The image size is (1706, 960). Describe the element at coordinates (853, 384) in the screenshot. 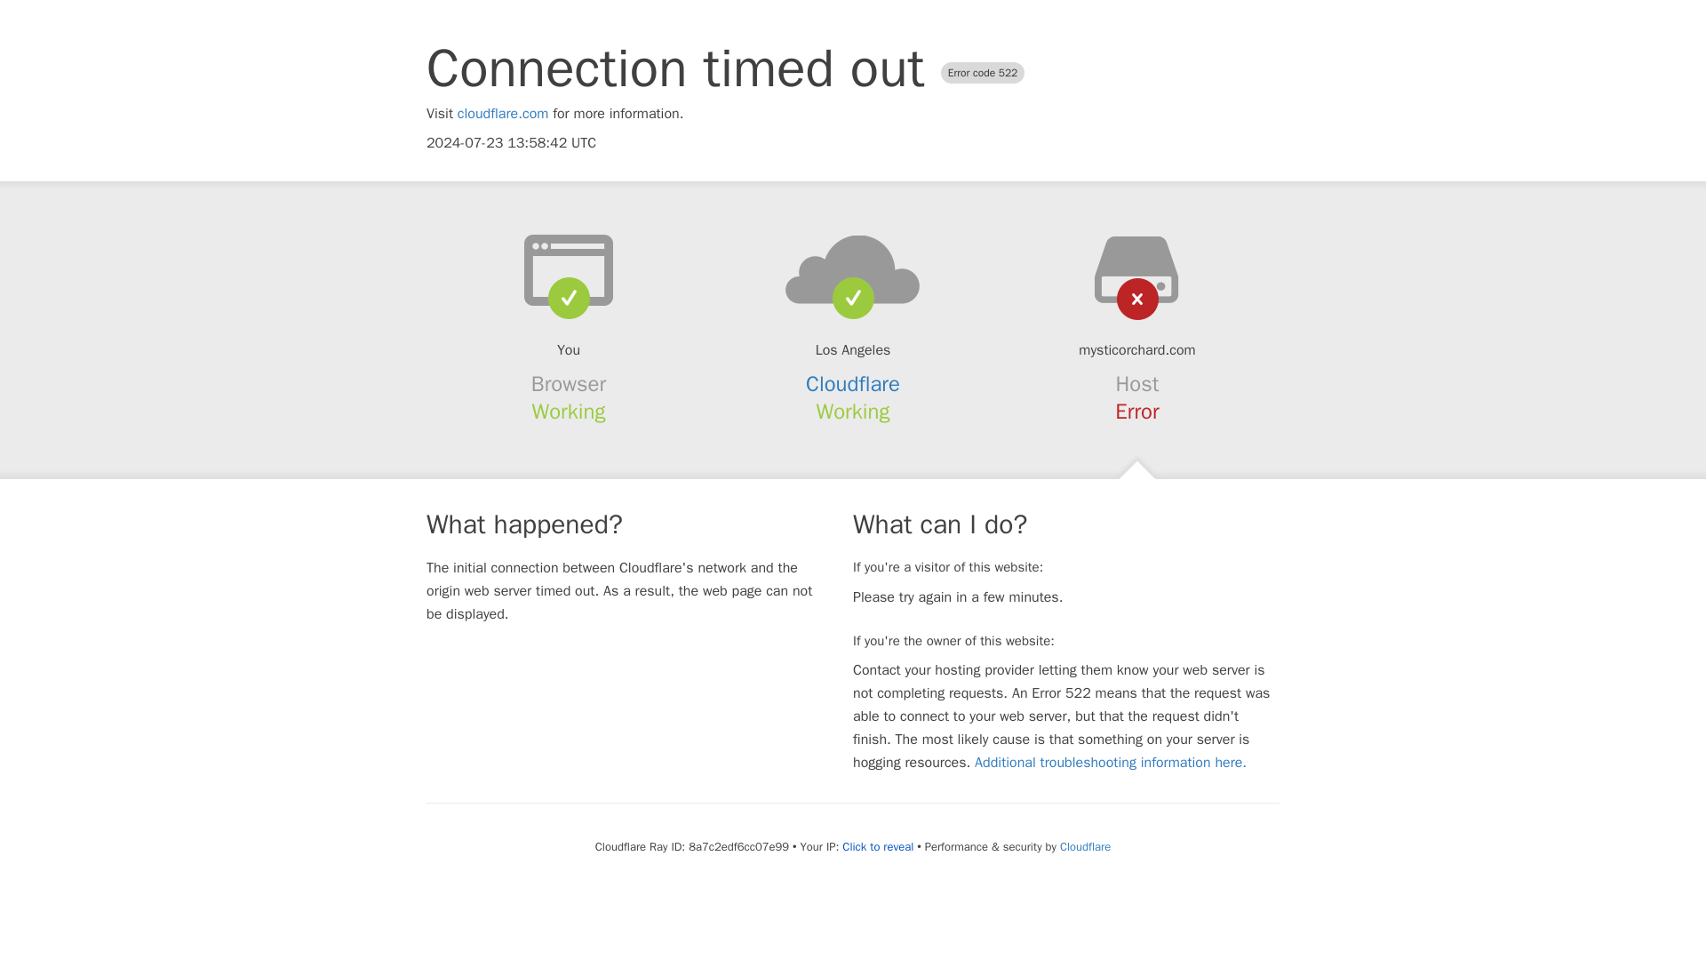

I see `Cloudflare` at that location.